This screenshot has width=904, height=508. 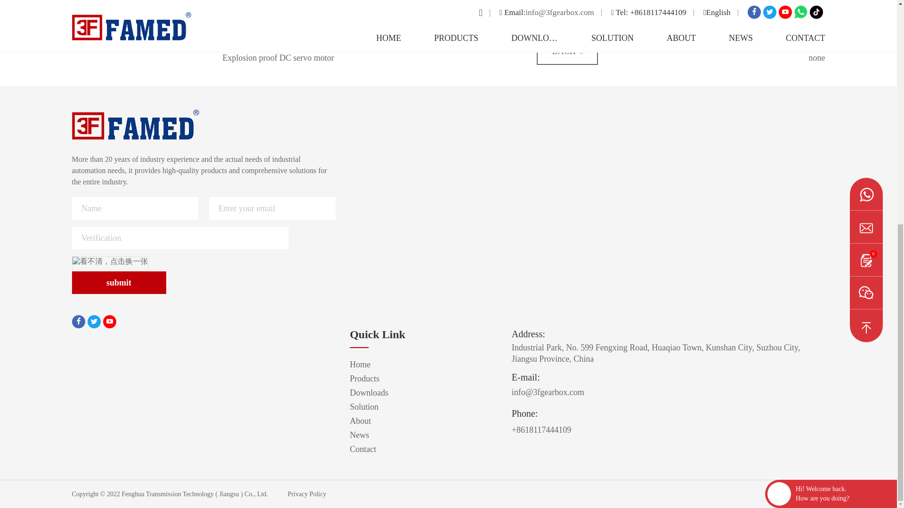 I want to click on submit, so click(x=118, y=282).